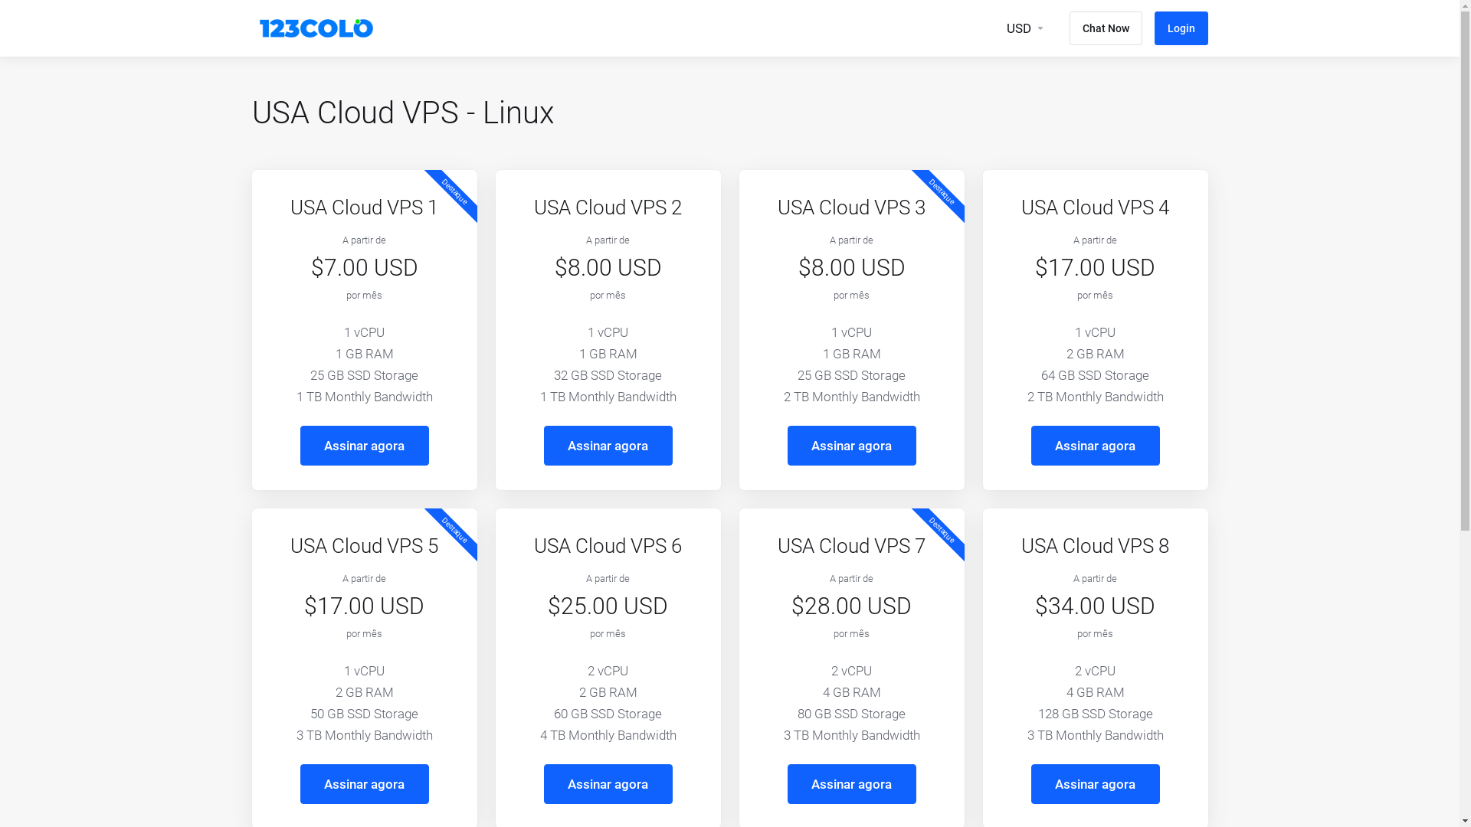 This screenshot has width=1471, height=827. I want to click on Assinar agora, so click(608, 784).